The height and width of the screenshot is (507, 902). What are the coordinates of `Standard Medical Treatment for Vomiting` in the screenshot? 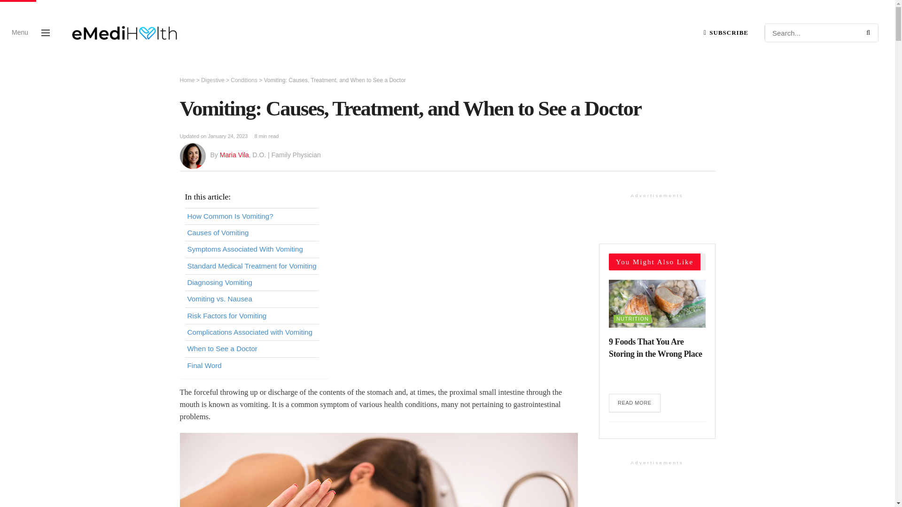 It's located at (251, 266).